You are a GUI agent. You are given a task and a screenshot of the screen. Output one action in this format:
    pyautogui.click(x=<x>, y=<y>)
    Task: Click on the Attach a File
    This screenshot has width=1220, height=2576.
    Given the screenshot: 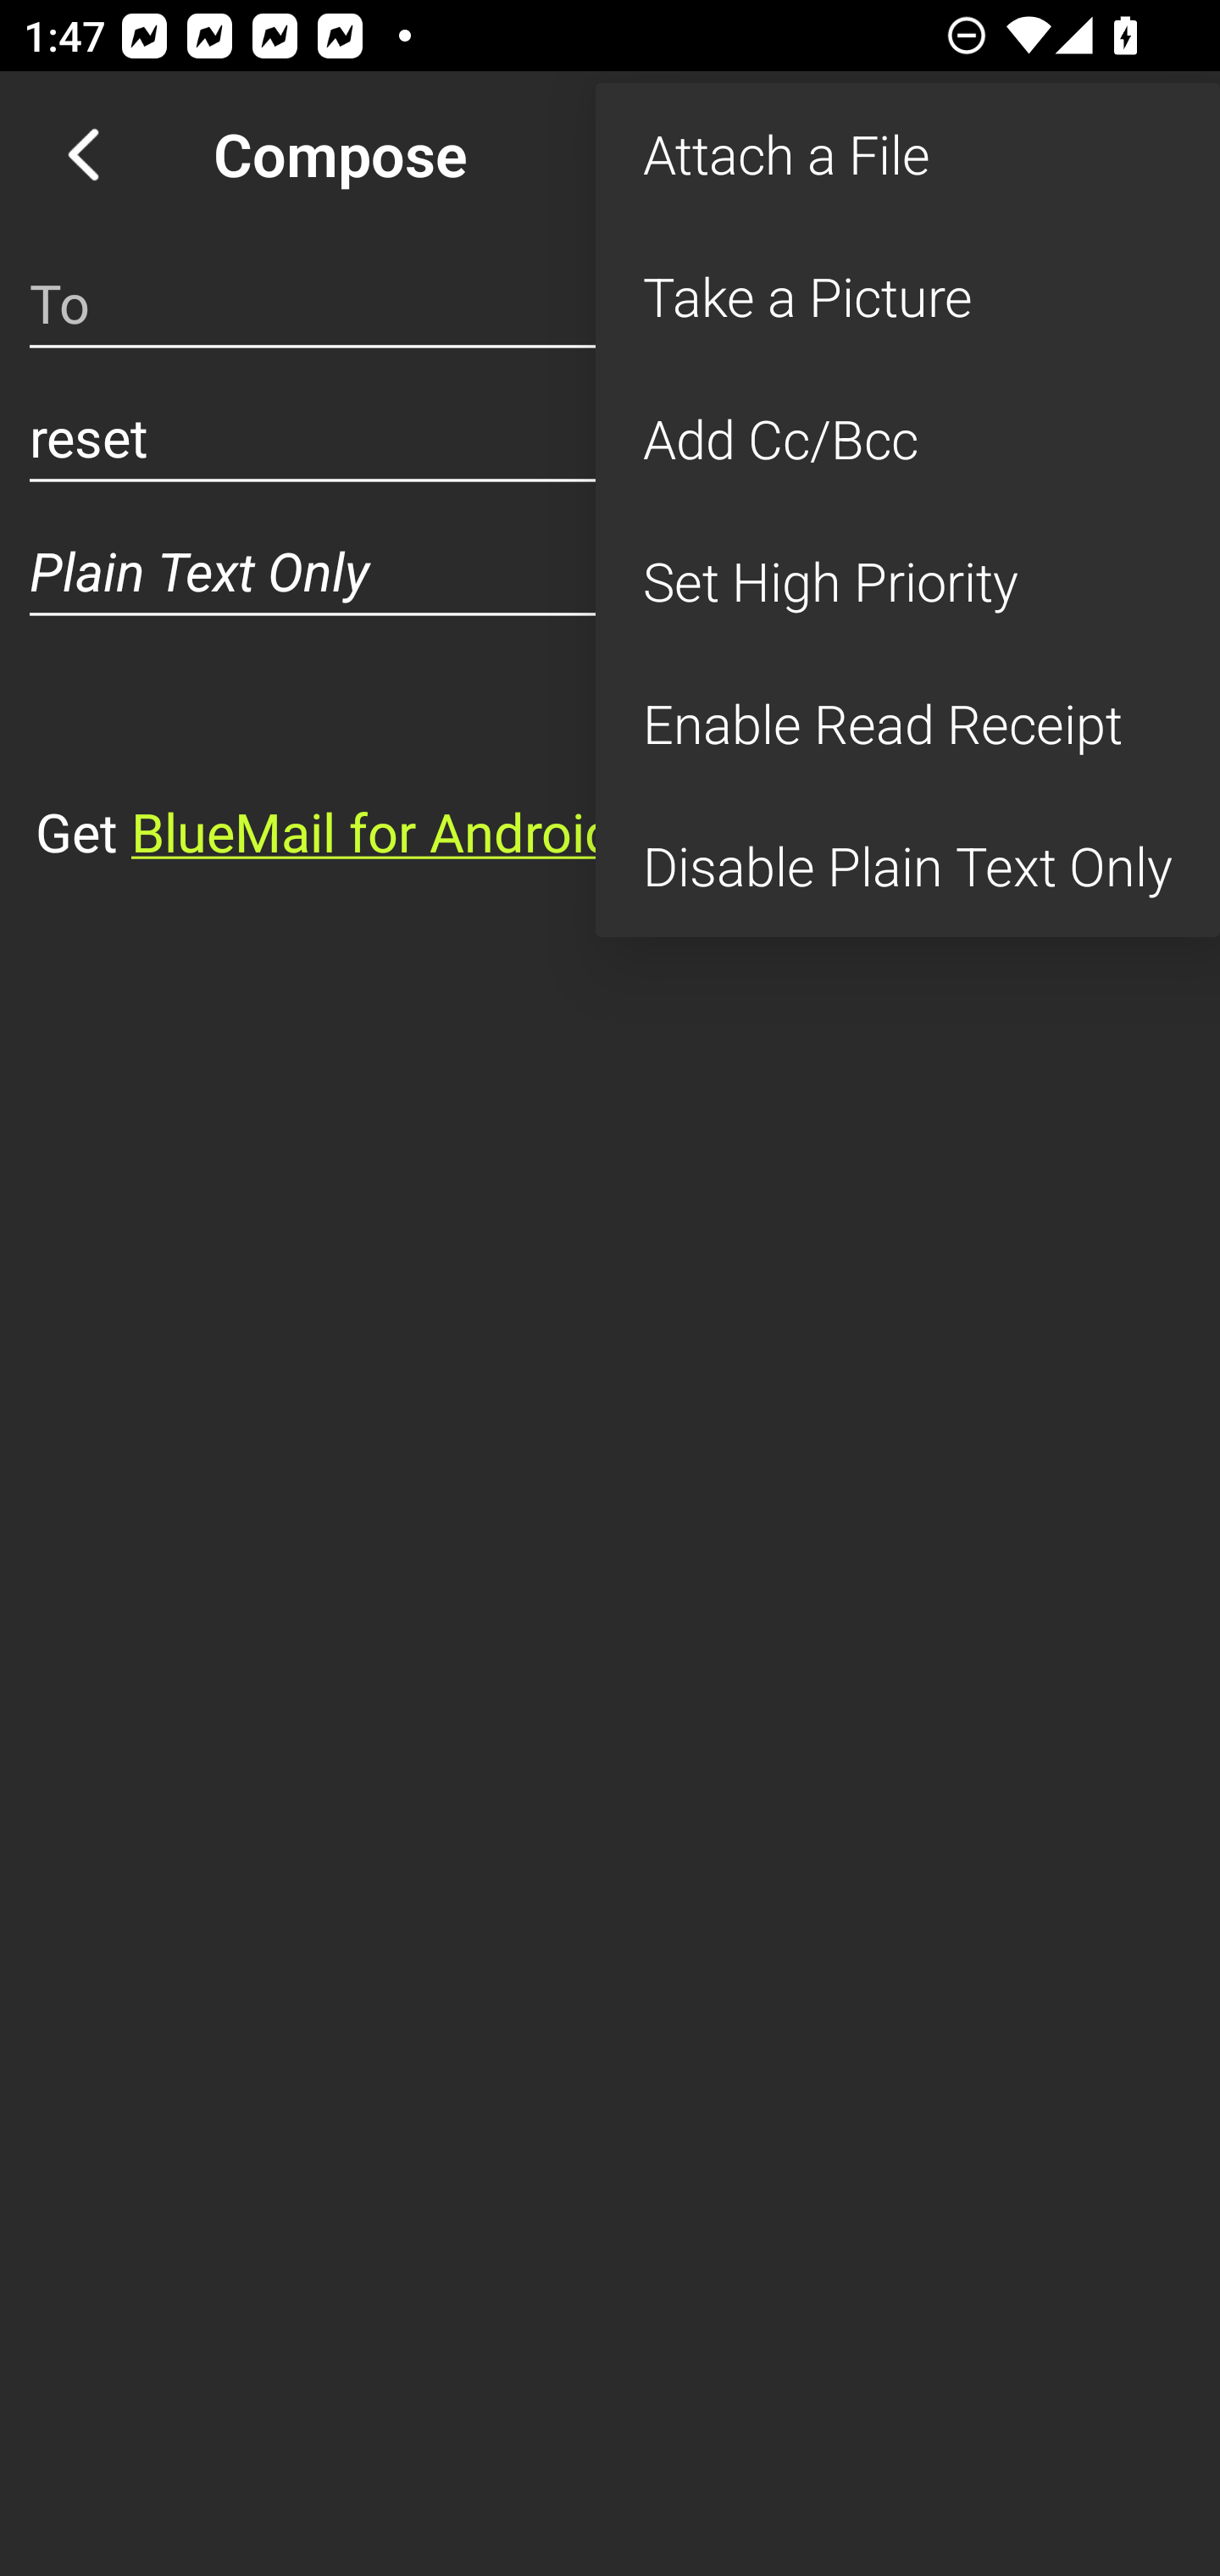 What is the action you would take?
    pyautogui.click(x=907, y=154)
    